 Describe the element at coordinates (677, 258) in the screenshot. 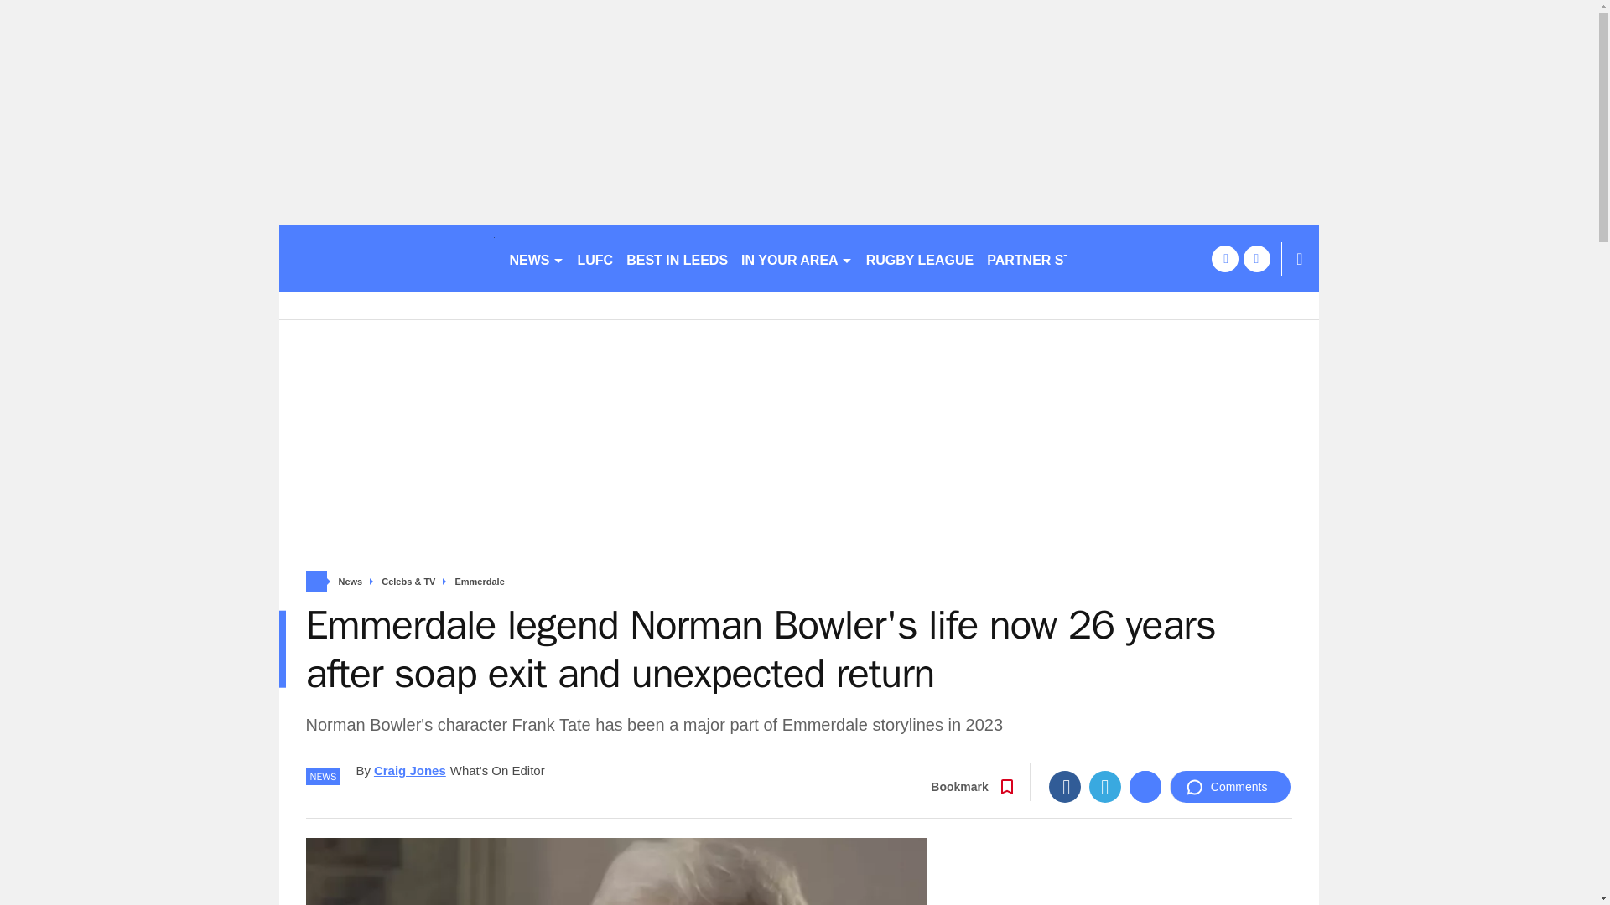

I see `BEST IN LEEDS` at that location.